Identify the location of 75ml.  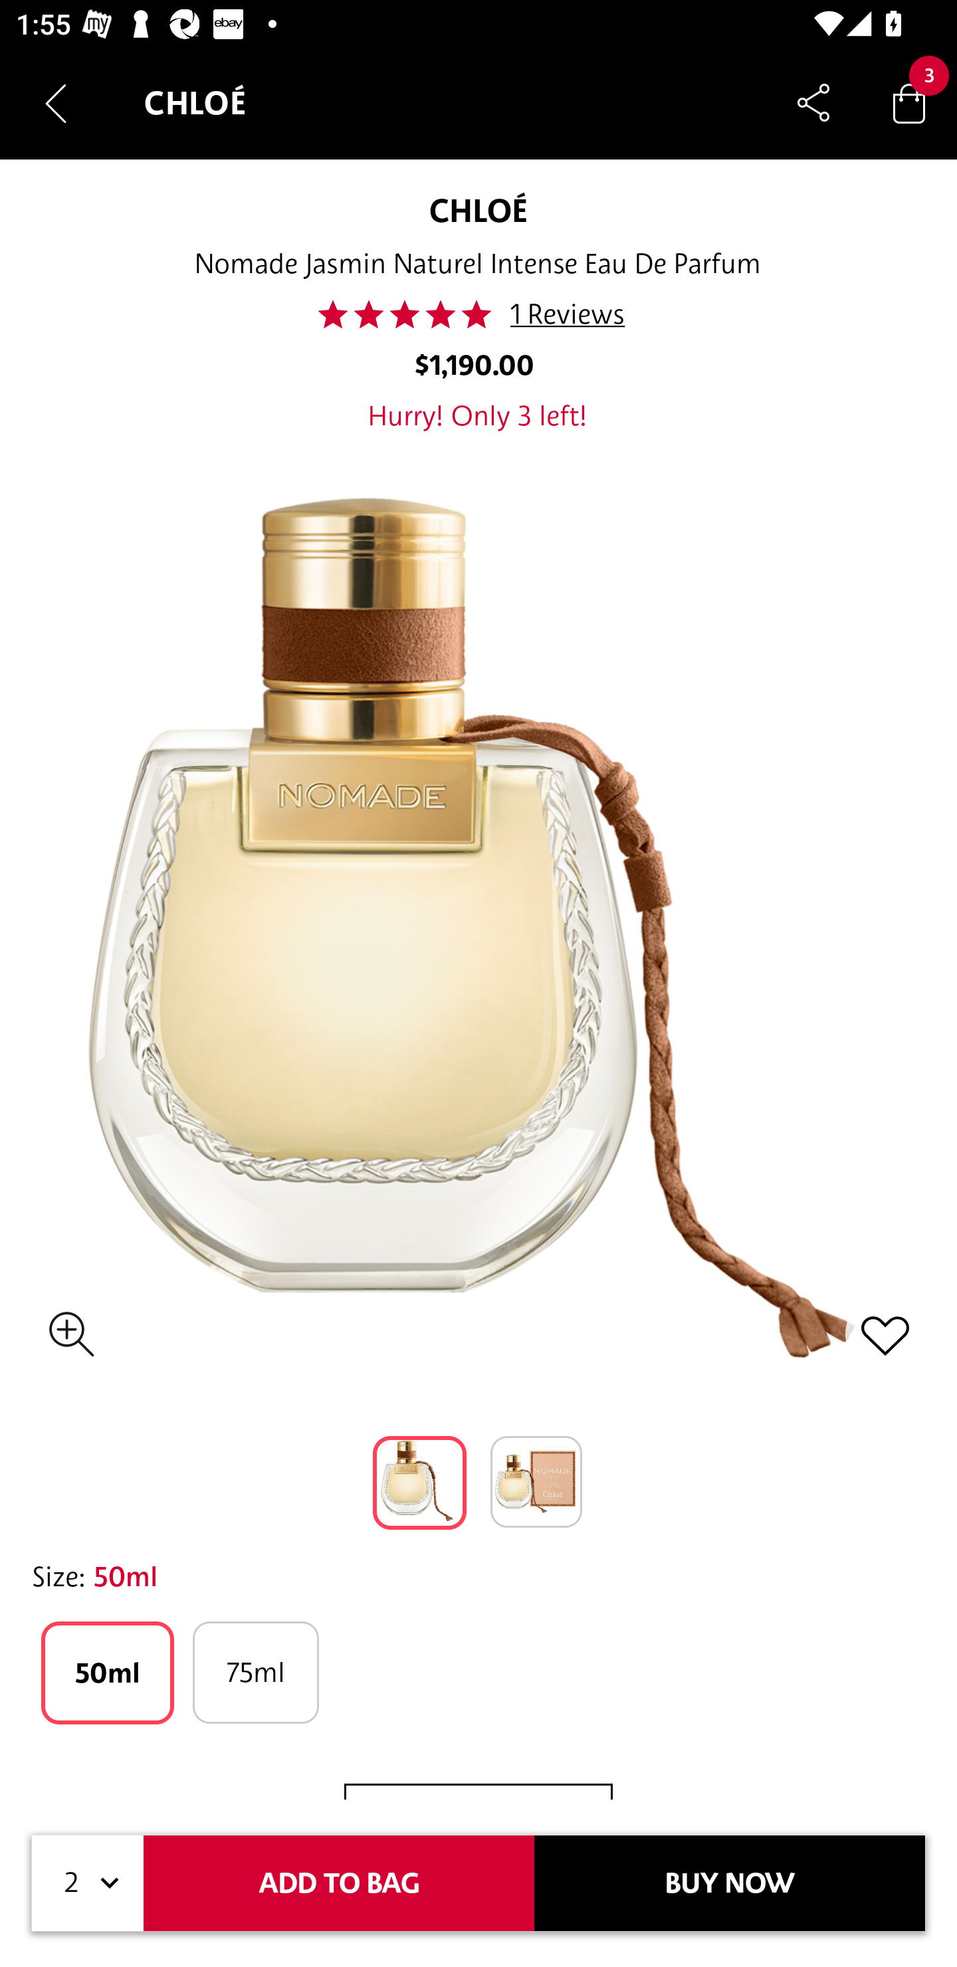
(255, 1672).